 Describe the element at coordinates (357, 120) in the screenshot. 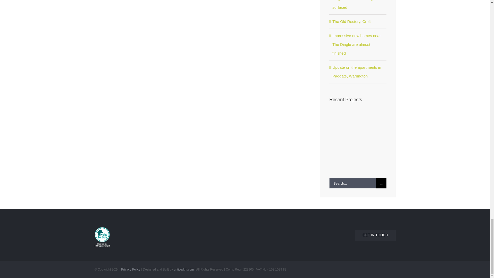

I see `280 Knutsford Road, Warrington Co-Op Convenience Store` at that location.